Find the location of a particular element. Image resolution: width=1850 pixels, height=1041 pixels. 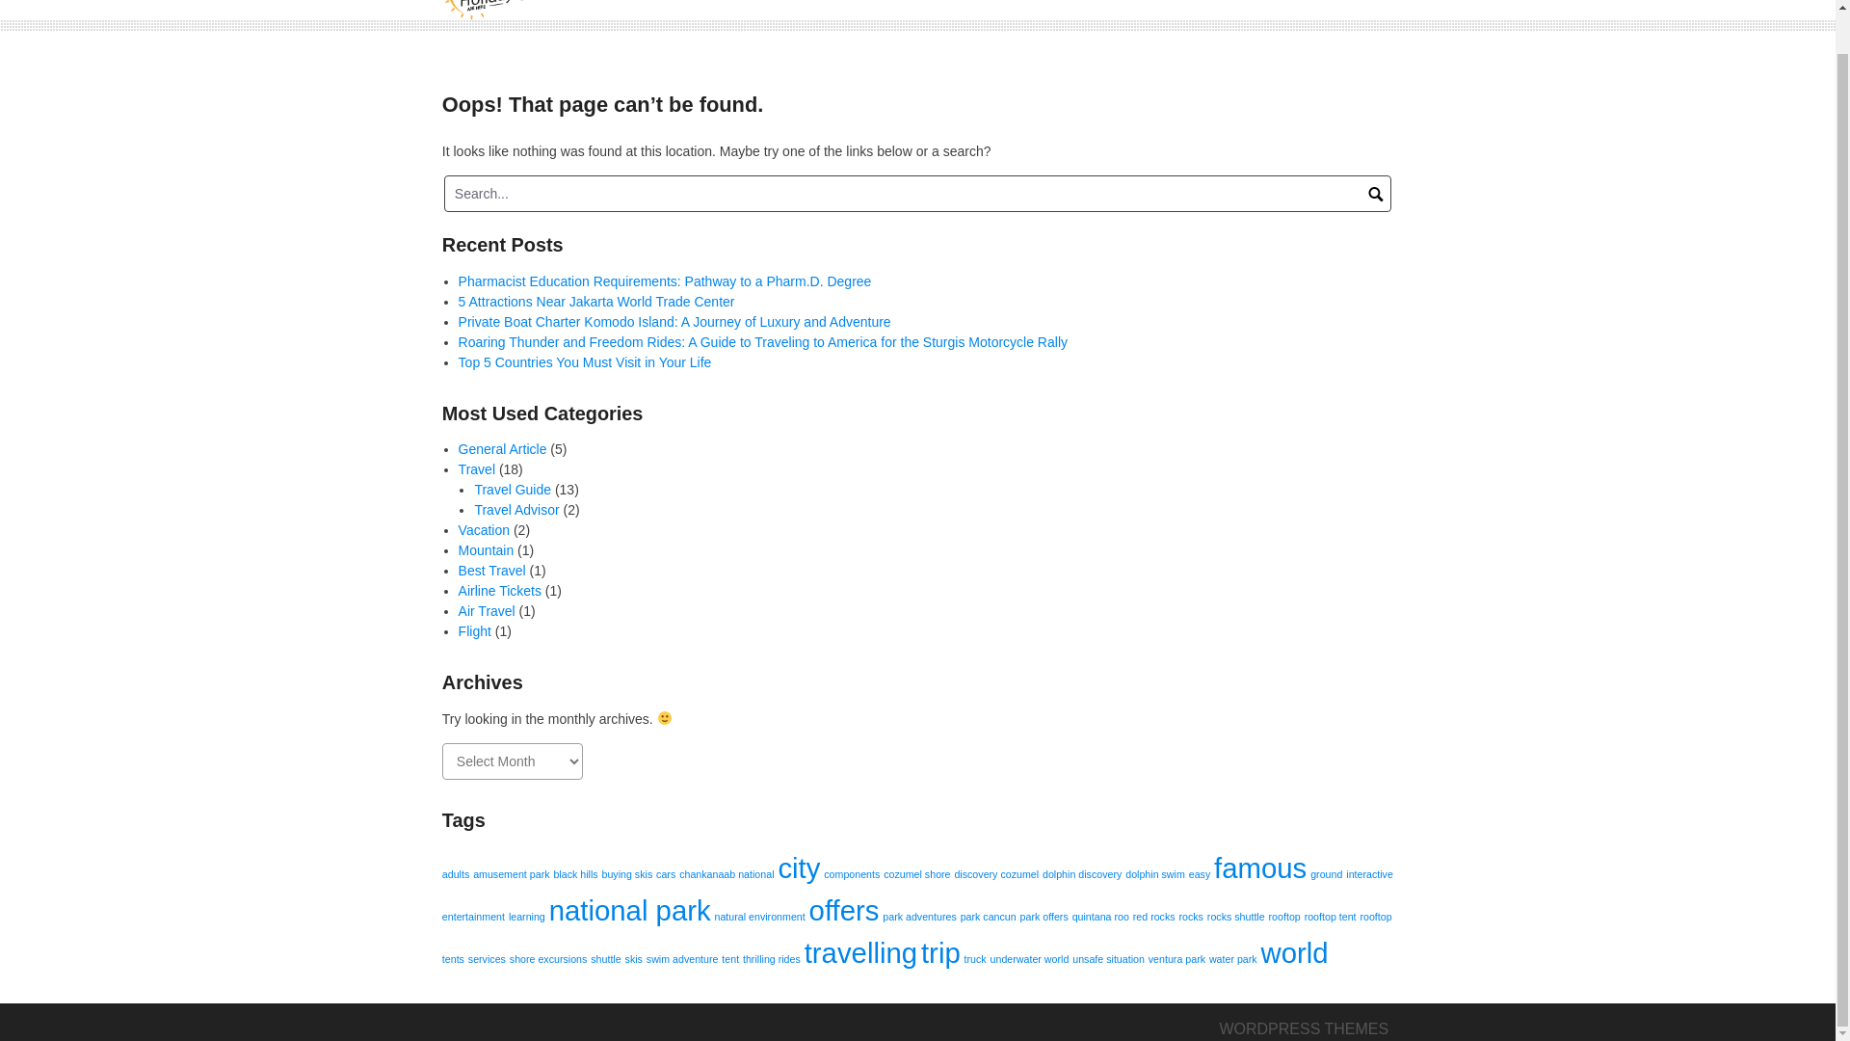

Travel Guide is located at coordinates (513, 490).